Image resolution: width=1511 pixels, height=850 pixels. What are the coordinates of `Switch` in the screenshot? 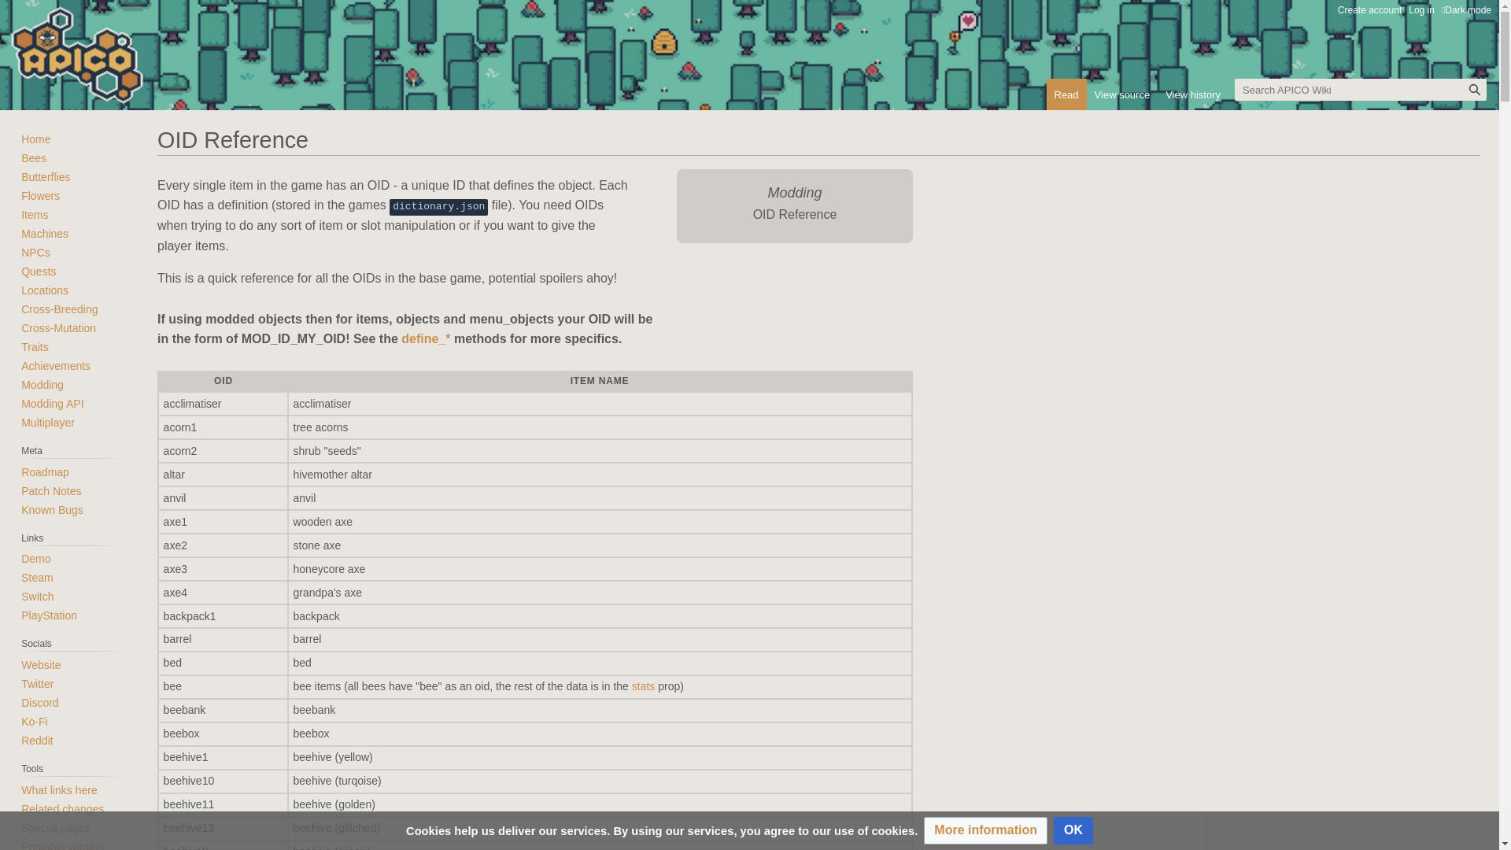 It's located at (38, 597).